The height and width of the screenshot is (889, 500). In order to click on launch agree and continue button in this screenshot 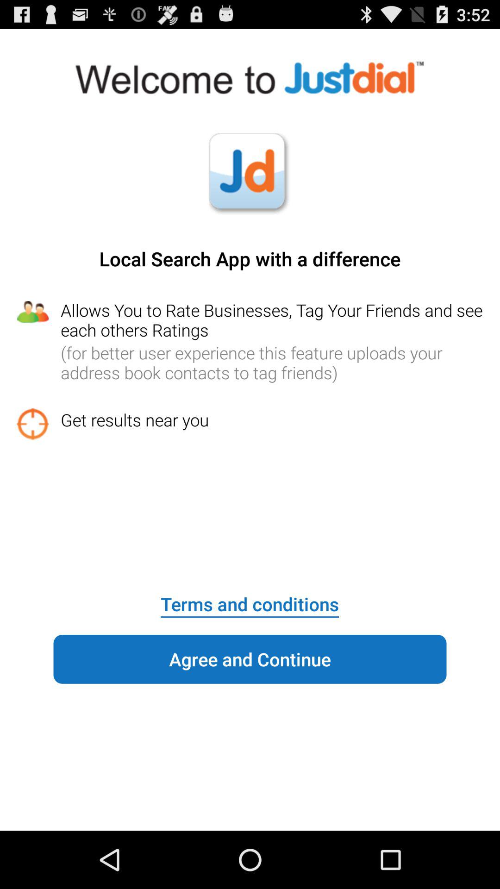, I will do `click(250, 659)`.